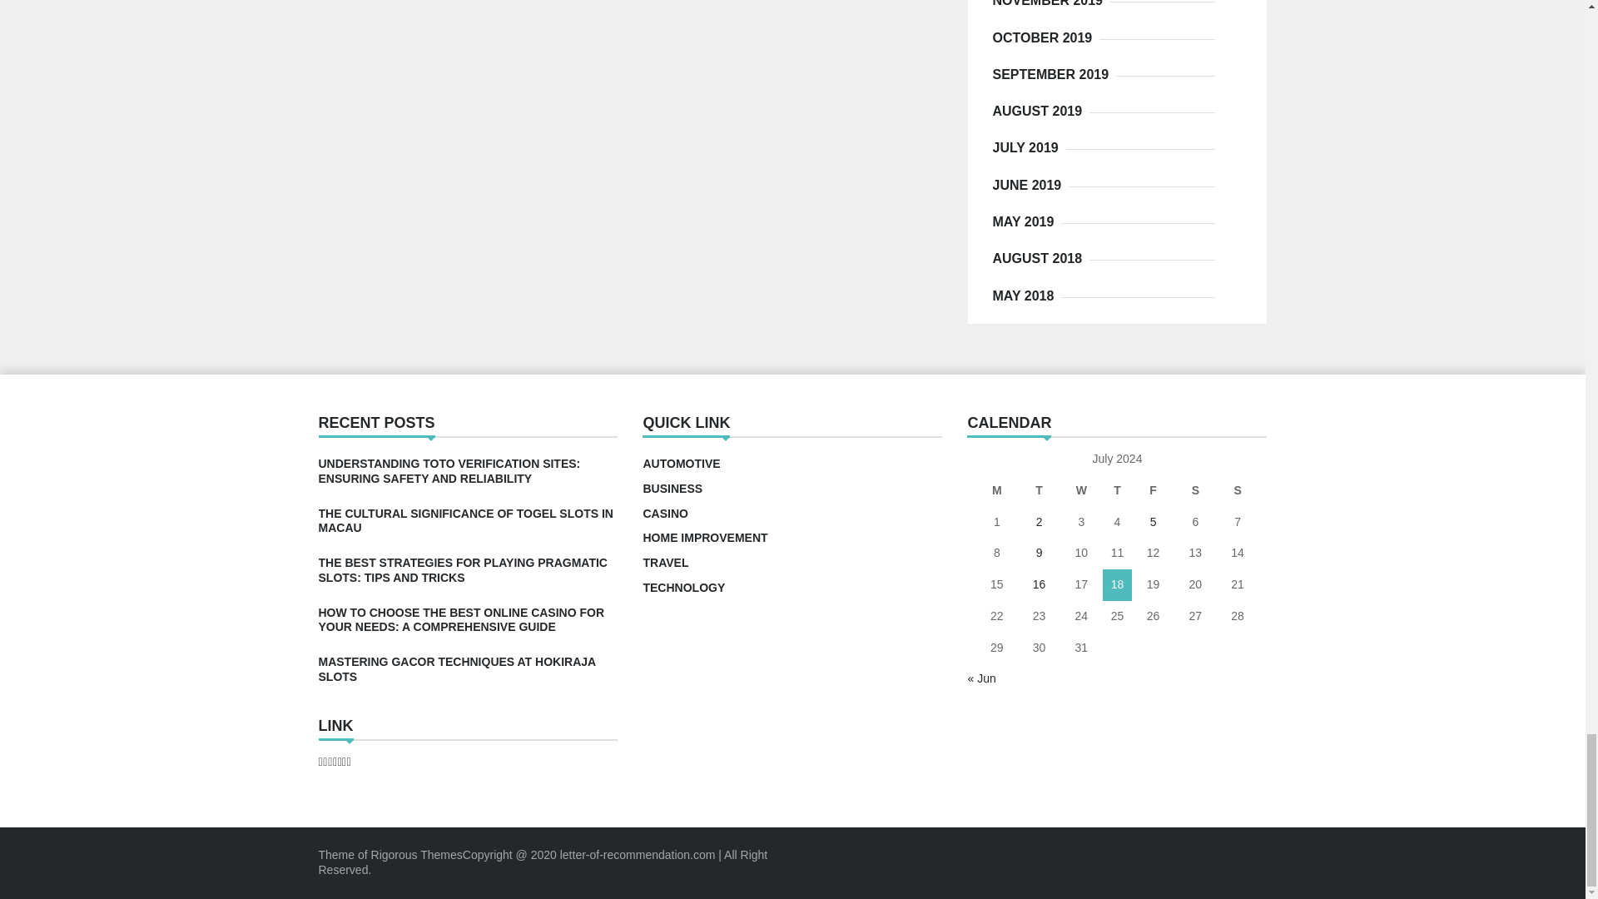  I want to click on Saturday, so click(1195, 491).